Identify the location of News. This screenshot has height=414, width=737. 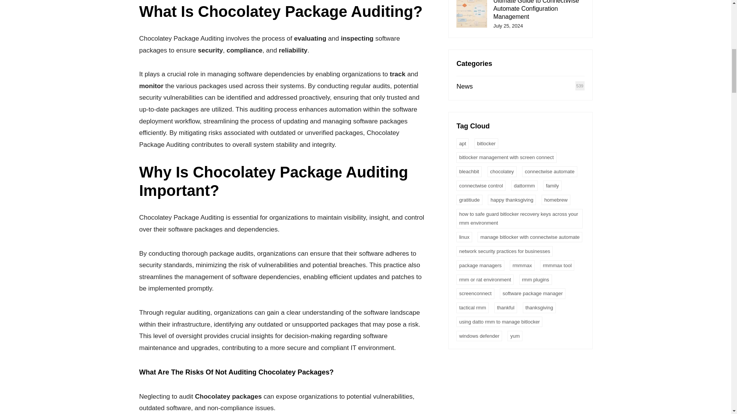
(464, 87).